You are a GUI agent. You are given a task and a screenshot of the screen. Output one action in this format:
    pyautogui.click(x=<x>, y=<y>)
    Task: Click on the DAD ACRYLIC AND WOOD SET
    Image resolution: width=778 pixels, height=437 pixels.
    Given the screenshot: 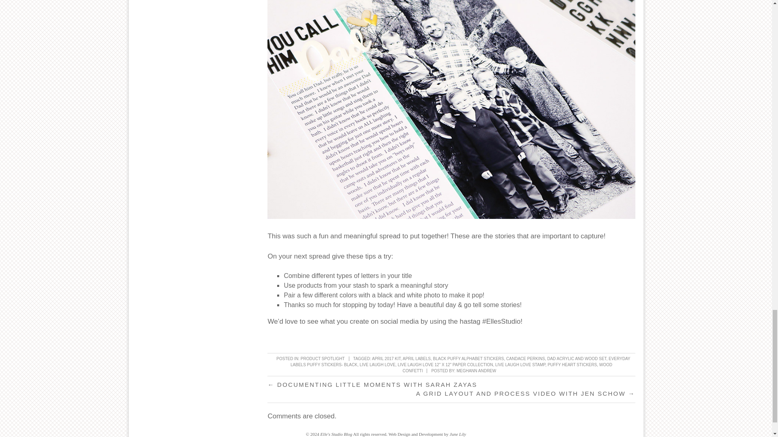 What is the action you would take?
    pyautogui.click(x=576, y=359)
    